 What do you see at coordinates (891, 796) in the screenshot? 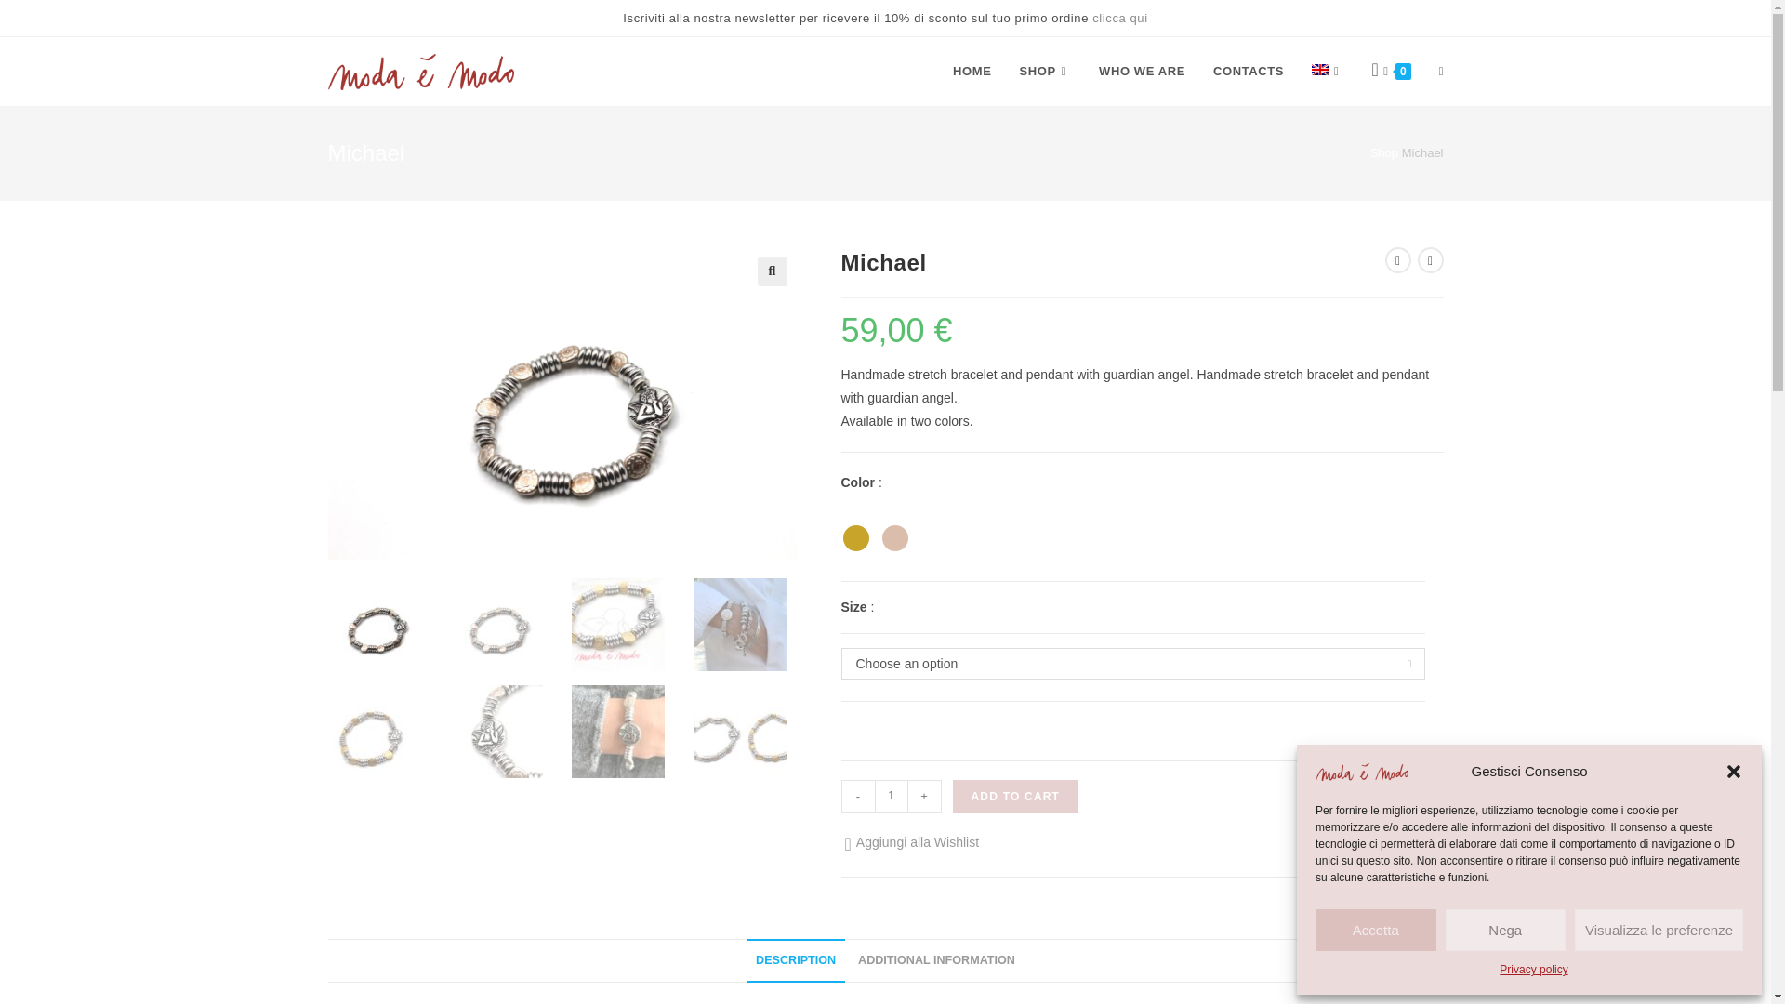
I see `Qty` at bounding box center [891, 796].